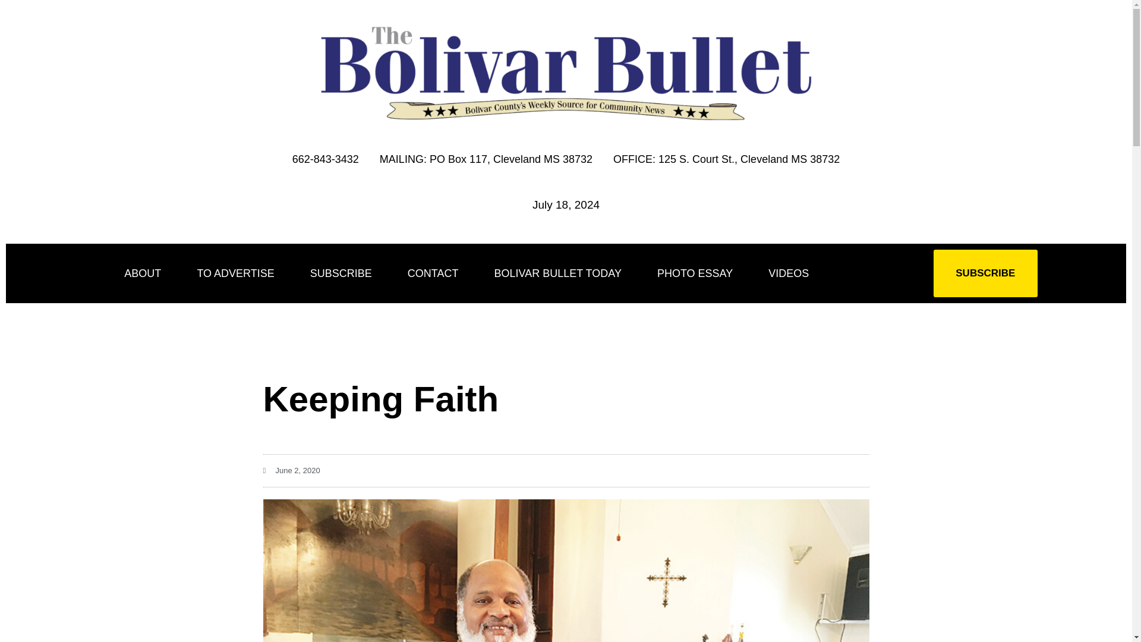  What do you see at coordinates (985, 273) in the screenshot?
I see `SUBSCRIBE` at bounding box center [985, 273].